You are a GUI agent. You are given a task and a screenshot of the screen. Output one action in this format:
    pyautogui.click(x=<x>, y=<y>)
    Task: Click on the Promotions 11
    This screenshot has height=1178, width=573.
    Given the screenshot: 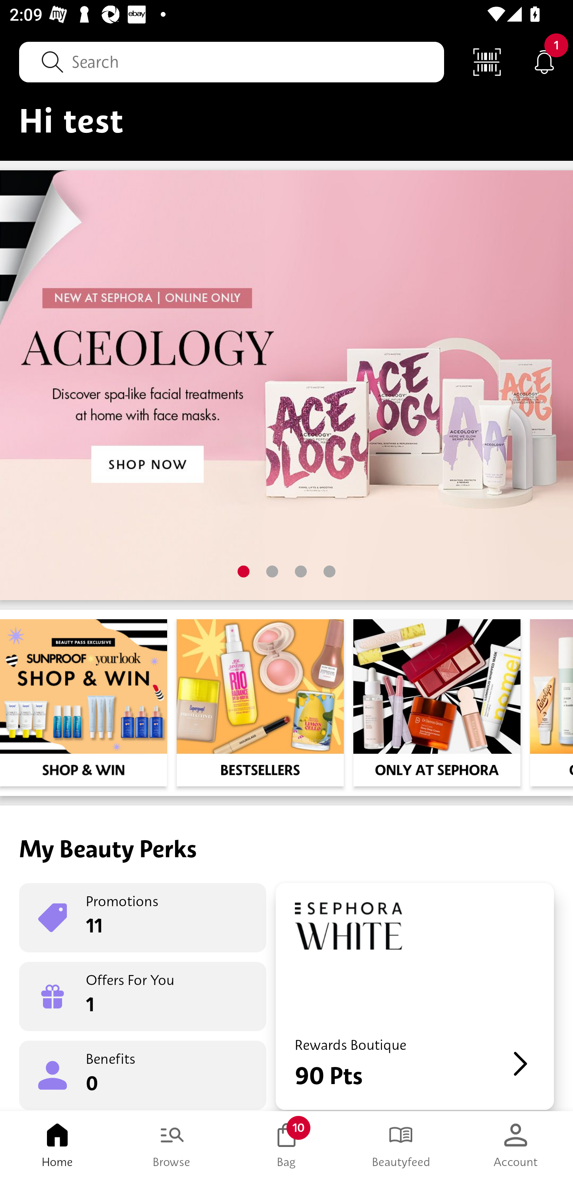 What is the action you would take?
    pyautogui.click(x=142, y=918)
    